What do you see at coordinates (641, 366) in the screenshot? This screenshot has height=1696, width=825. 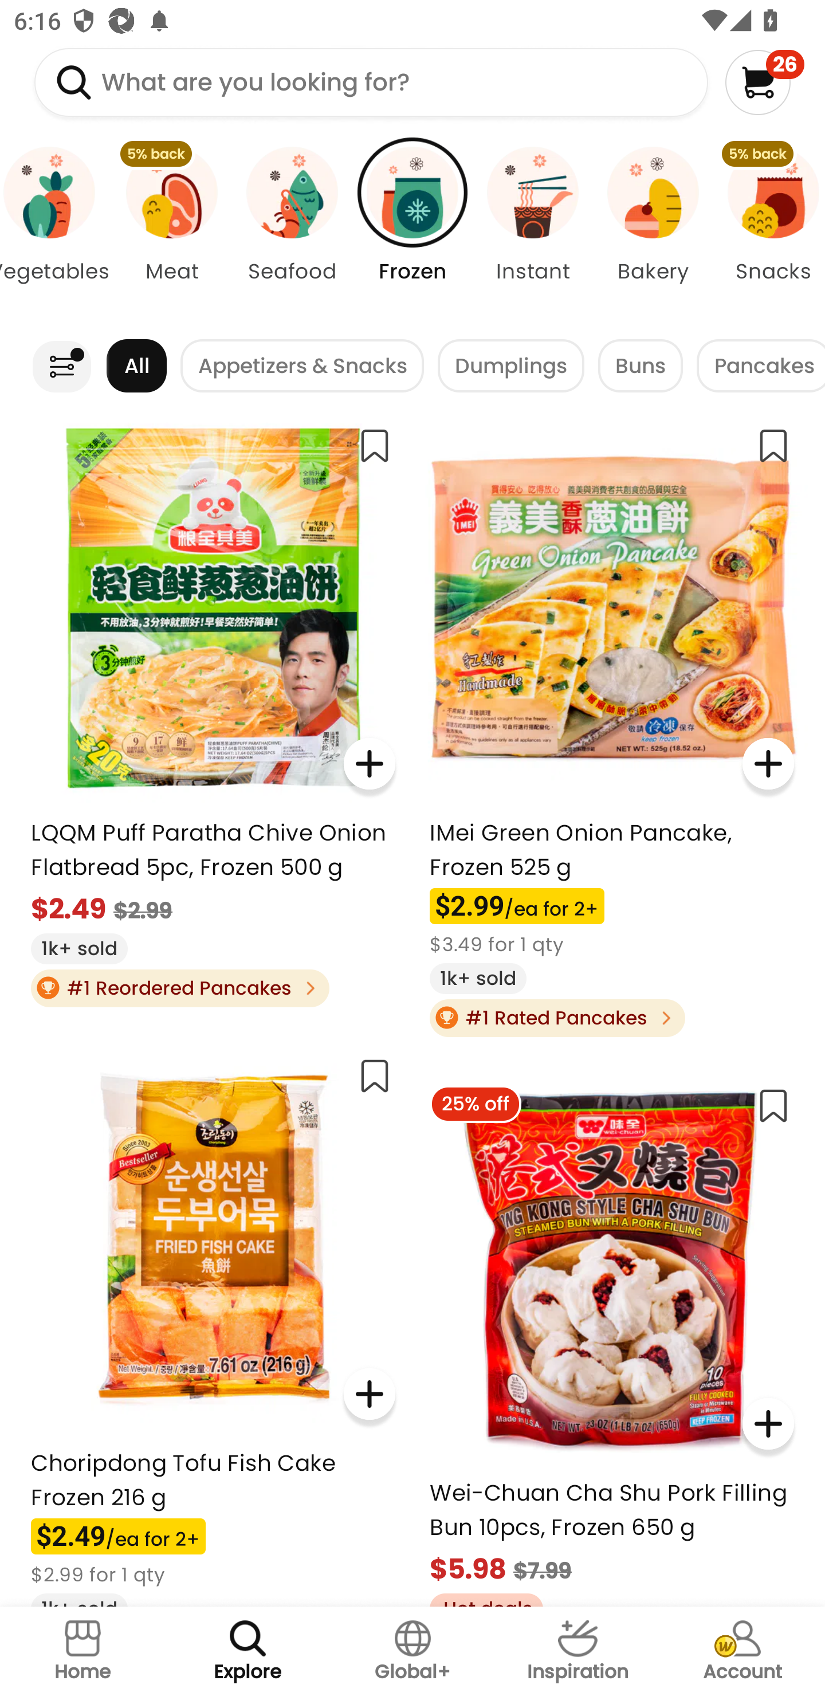 I see `Buns` at bounding box center [641, 366].